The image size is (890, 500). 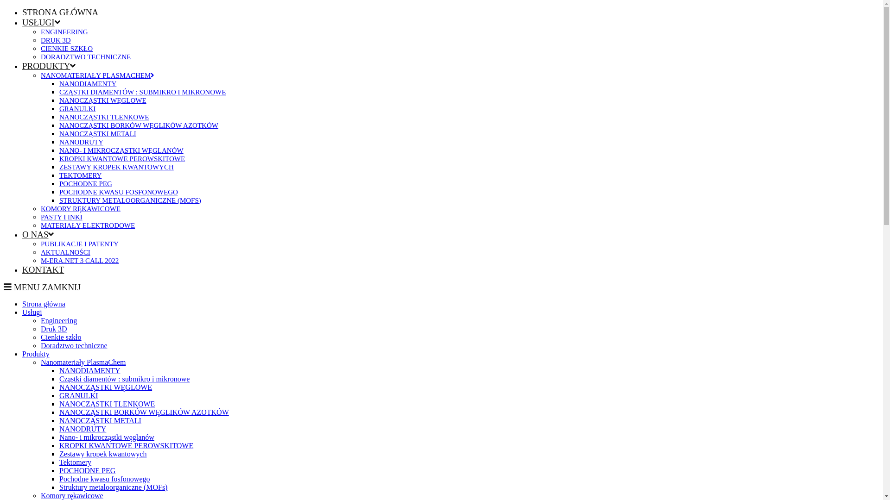 I want to click on Zestawy kropek kwantowych, so click(x=103, y=454).